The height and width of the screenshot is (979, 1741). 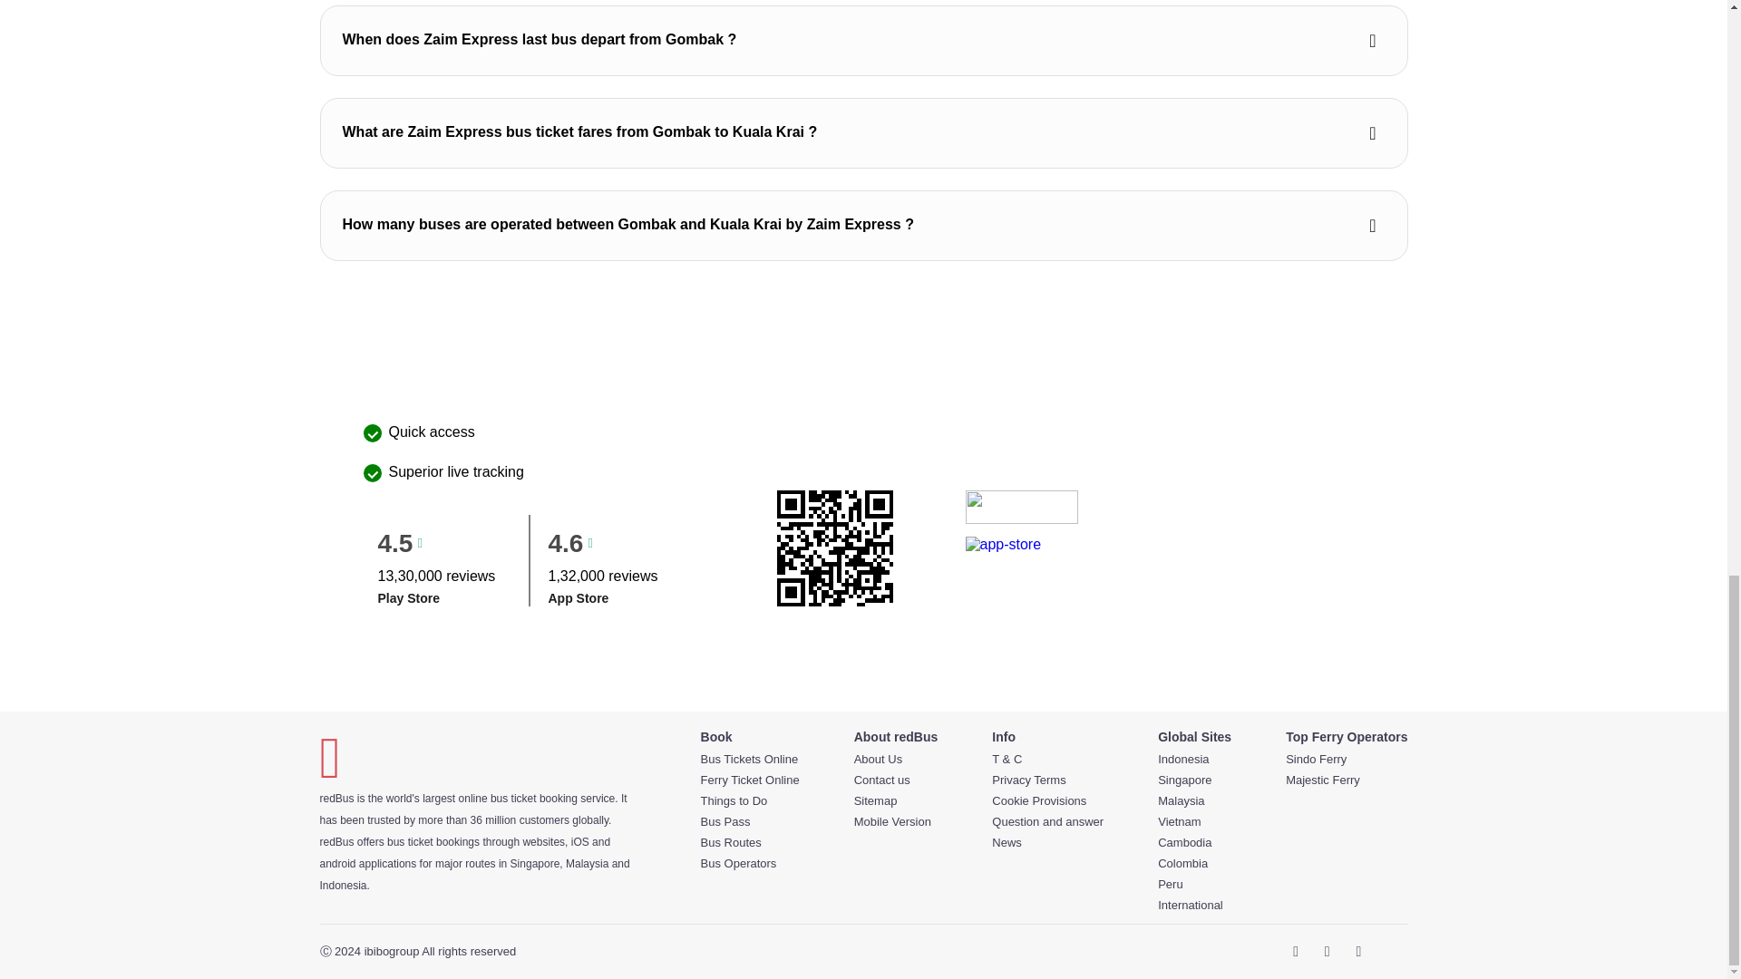 What do you see at coordinates (896, 821) in the screenshot?
I see `Mobile Version` at bounding box center [896, 821].